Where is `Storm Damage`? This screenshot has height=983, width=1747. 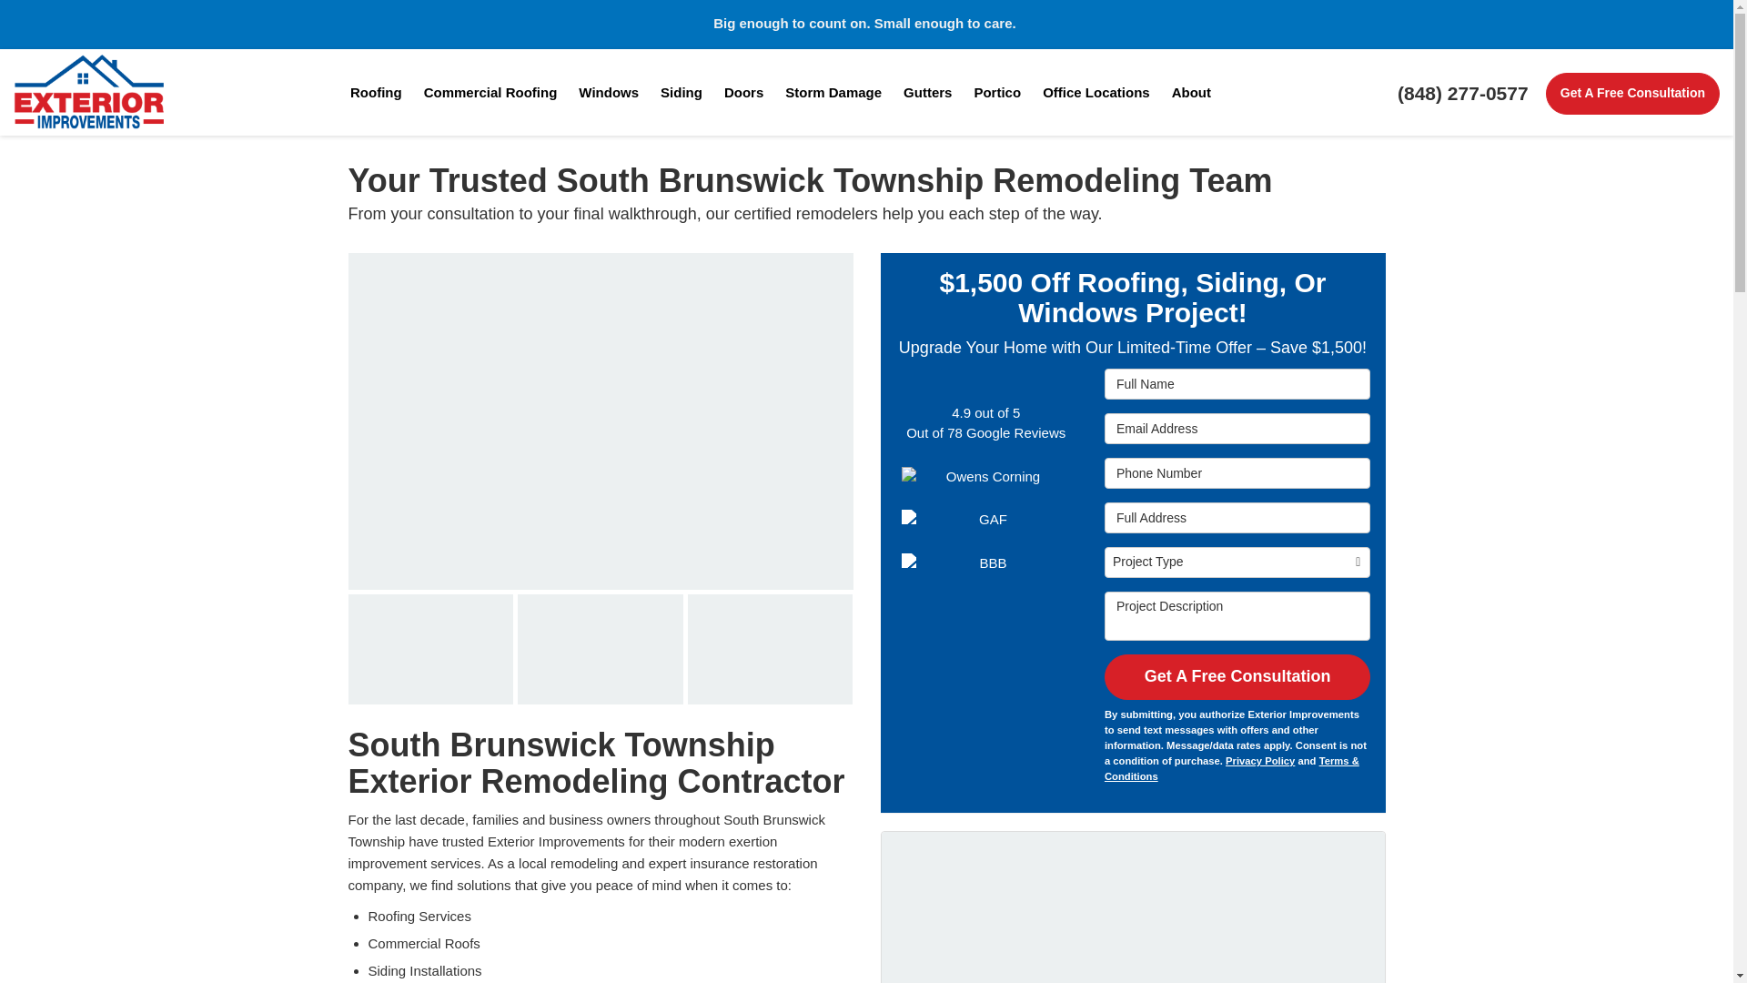
Storm Damage is located at coordinates (833, 93).